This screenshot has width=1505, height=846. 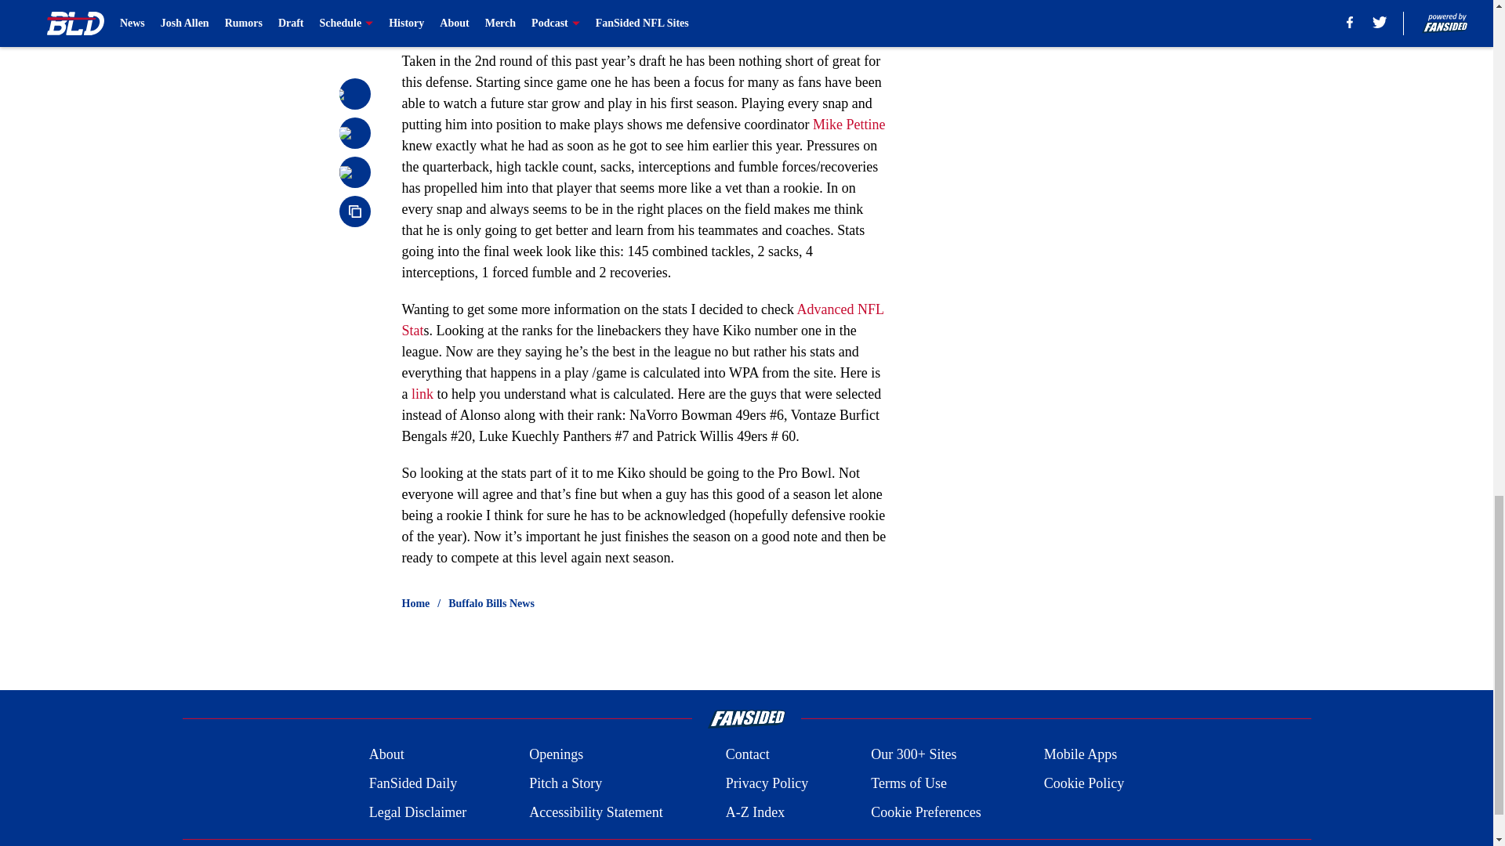 I want to click on Pitch a Story, so click(x=566, y=783).